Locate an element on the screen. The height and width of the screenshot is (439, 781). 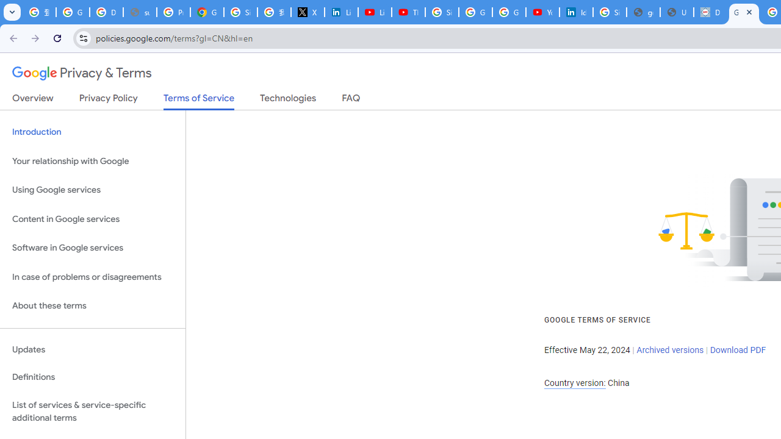
Your relationship with Google is located at coordinates (93, 161).